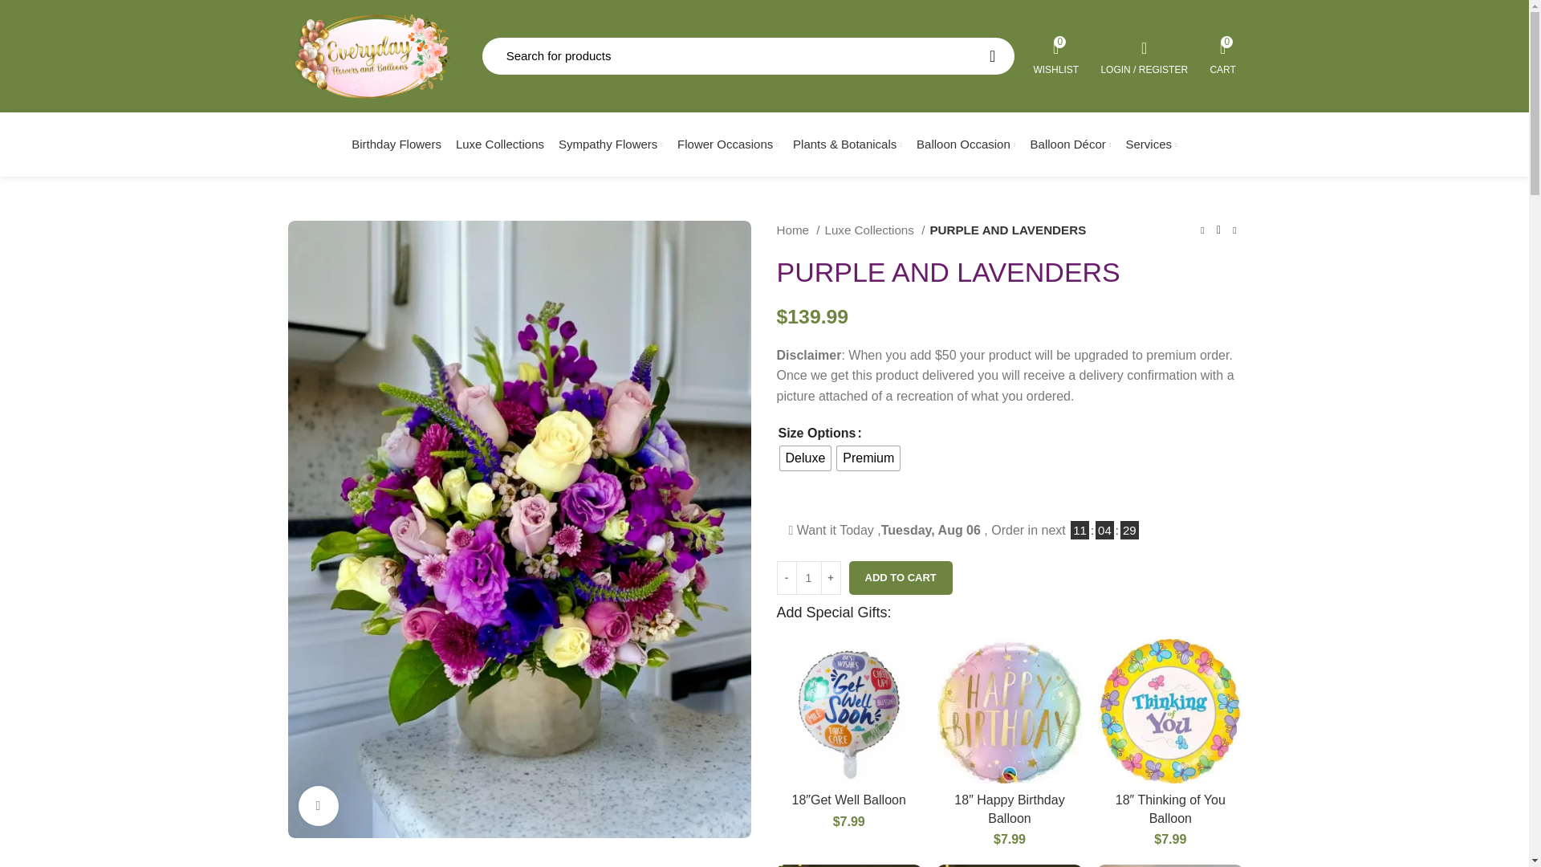 The height and width of the screenshot is (867, 1541). Describe the element at coordinates (499, 144) in the screenshot. I see `SEARCH` at that location.